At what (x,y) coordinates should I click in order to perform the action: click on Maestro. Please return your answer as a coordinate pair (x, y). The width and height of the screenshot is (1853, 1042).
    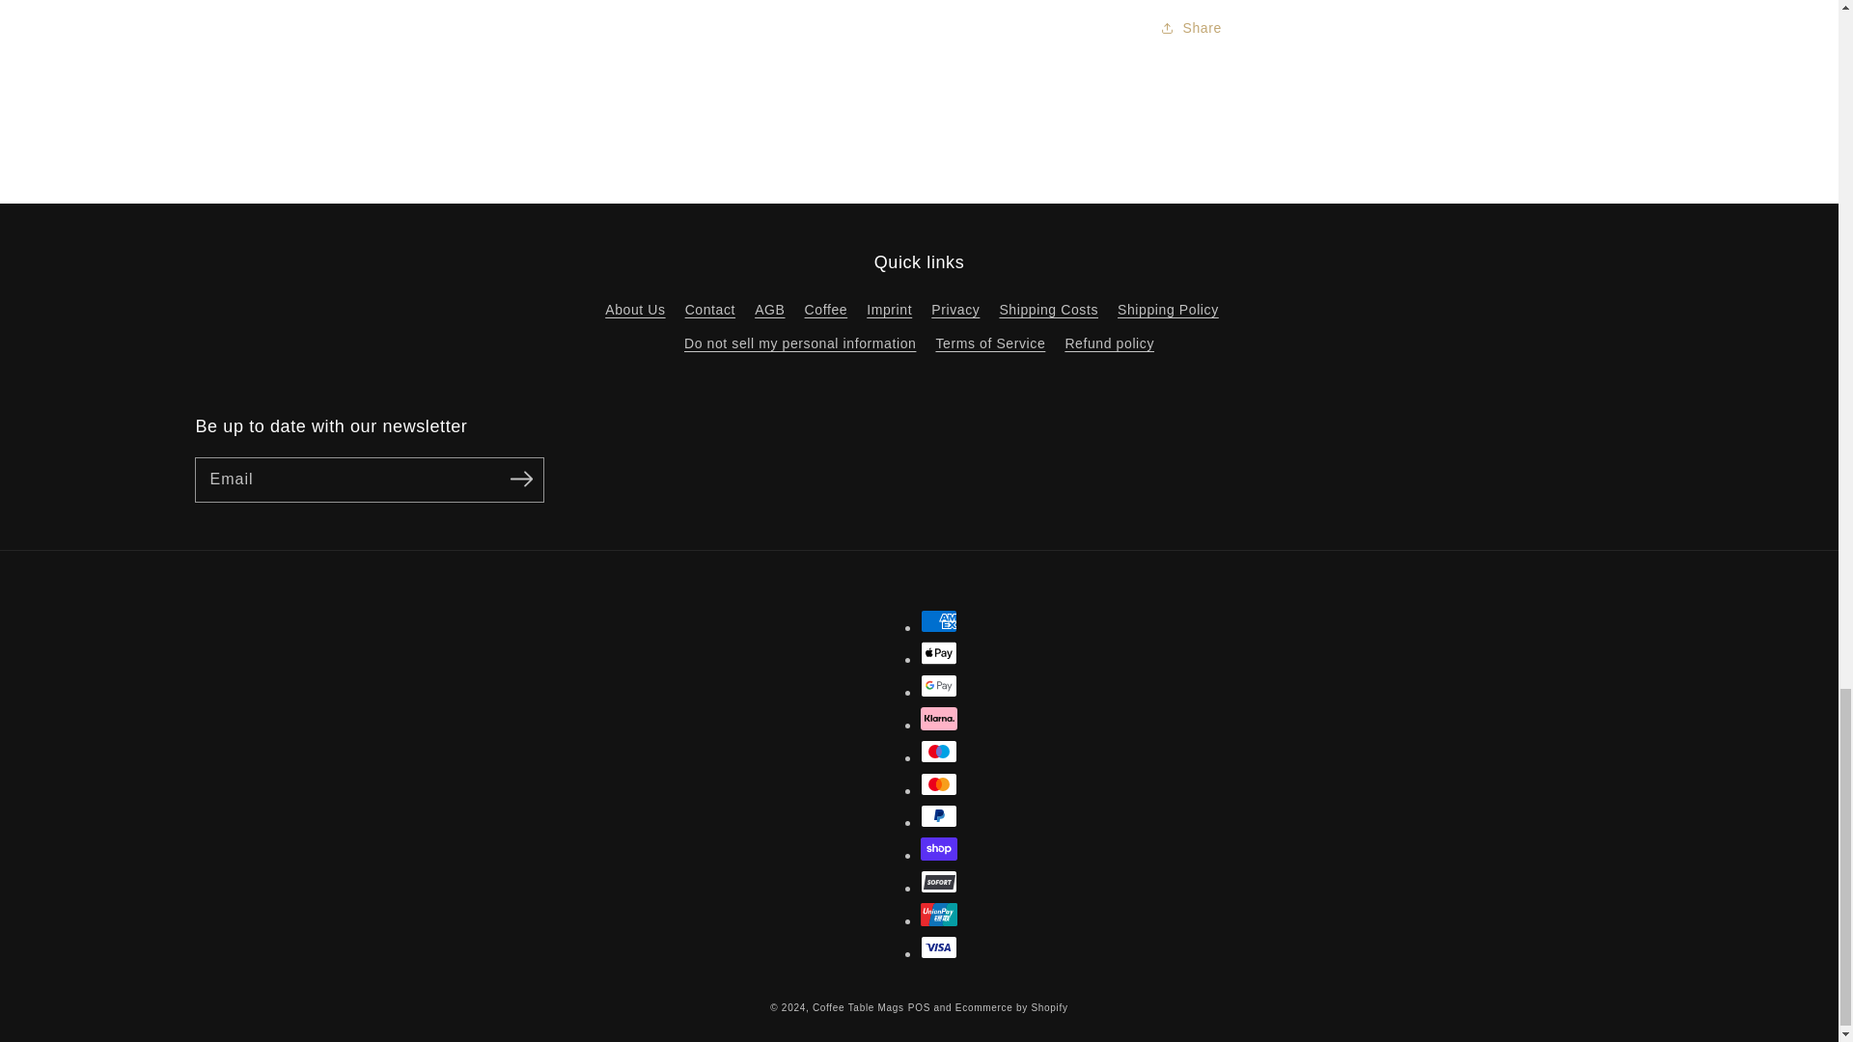
    Looking at the image, I should click on (939, 751).